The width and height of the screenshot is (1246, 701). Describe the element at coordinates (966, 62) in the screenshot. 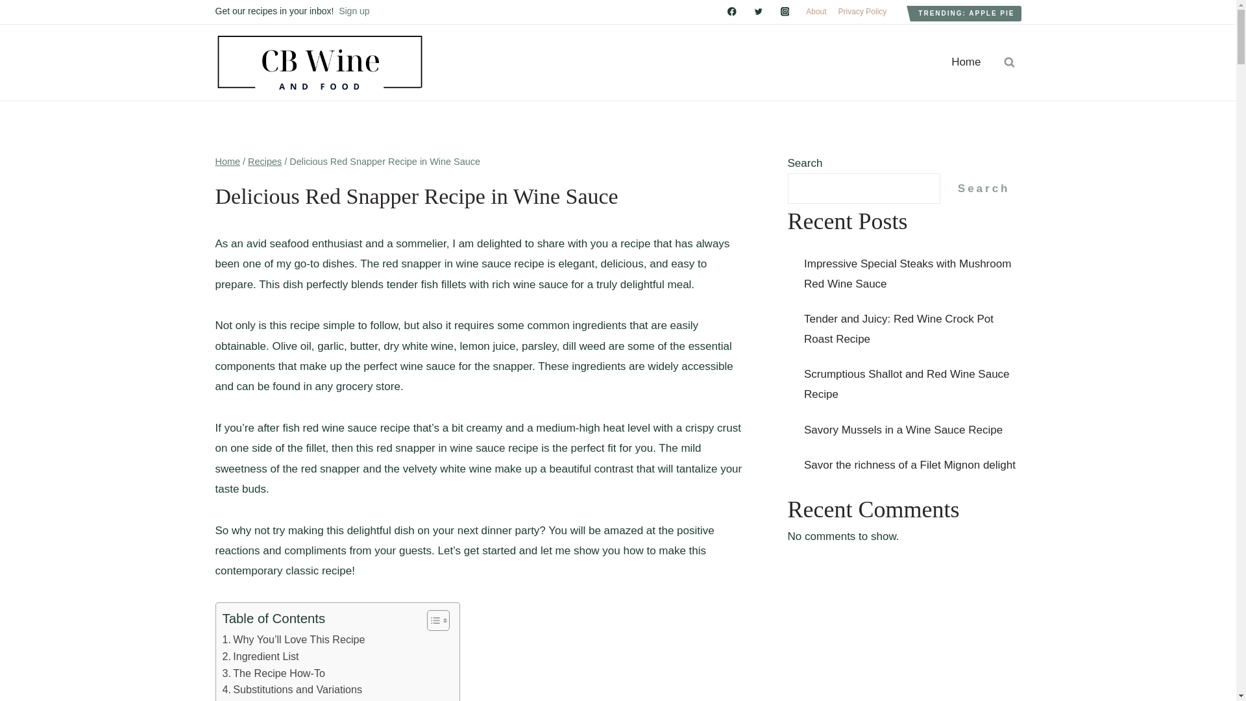

I see `Home` at that location.